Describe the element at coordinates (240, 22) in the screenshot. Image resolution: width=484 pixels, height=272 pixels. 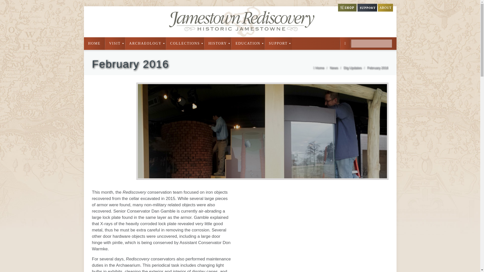
I see `Historic Jamestowne` at that location.